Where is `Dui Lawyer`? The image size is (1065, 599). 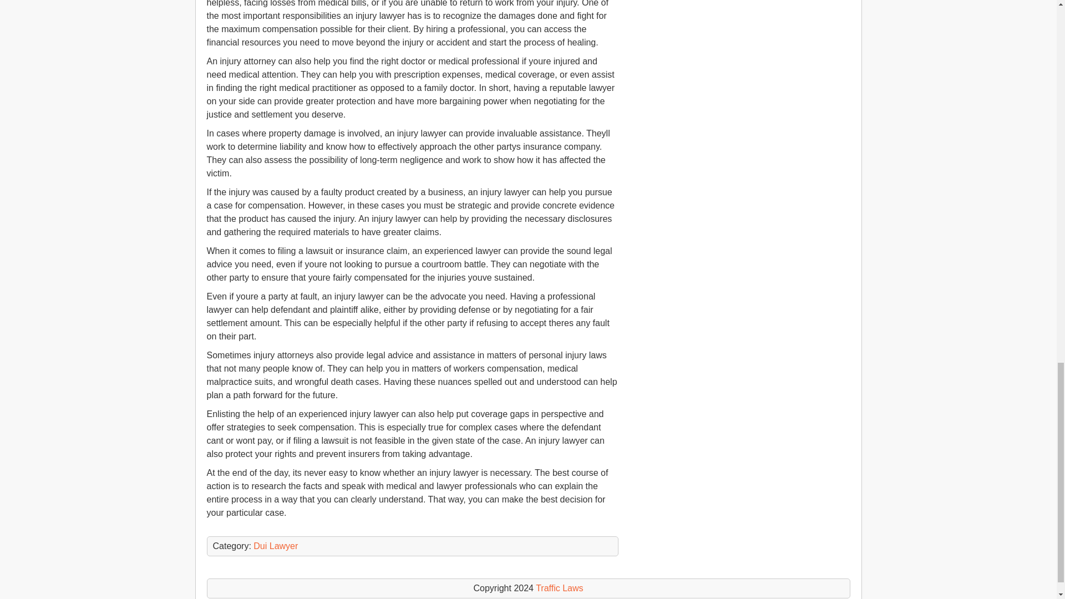 Dui Lawyer is located at coordinates (275, 546).